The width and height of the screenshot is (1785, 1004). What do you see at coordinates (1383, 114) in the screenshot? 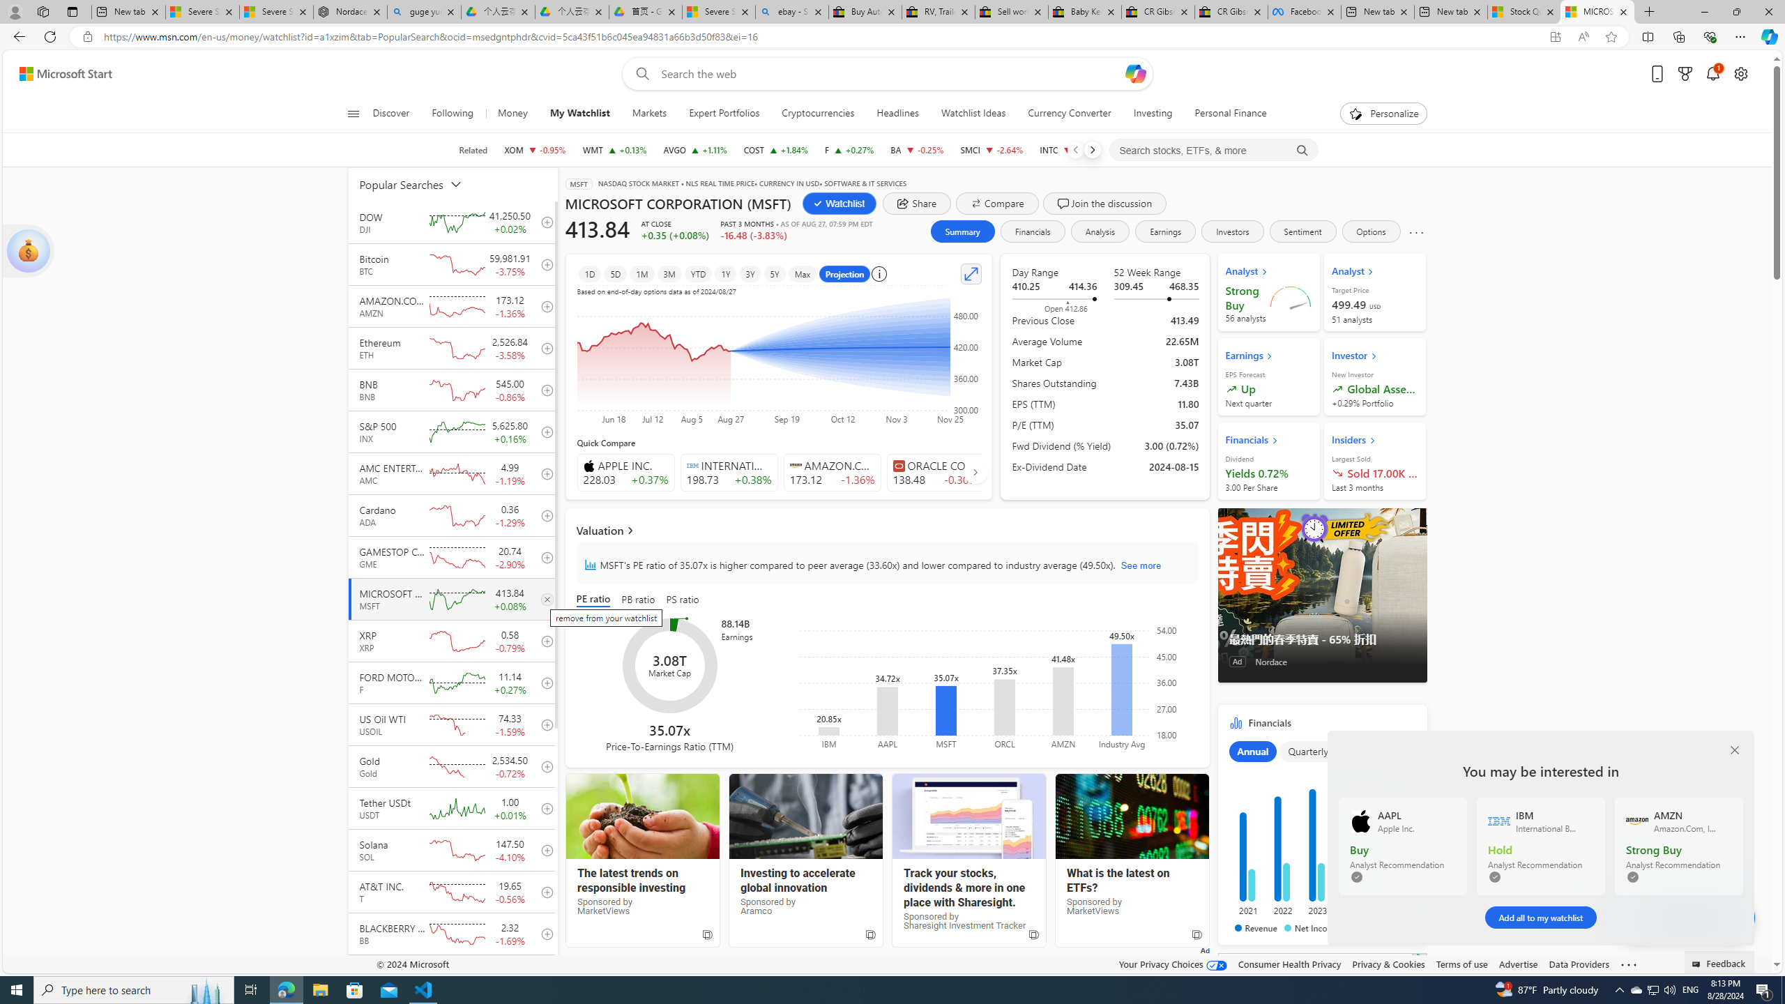
I see `Personalize` at bounding box center [1383, 114].